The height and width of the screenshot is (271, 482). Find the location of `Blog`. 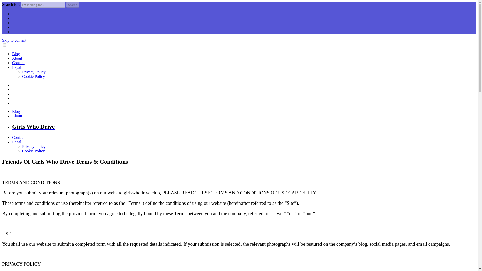

Blog is located at coordinates (16, 111).